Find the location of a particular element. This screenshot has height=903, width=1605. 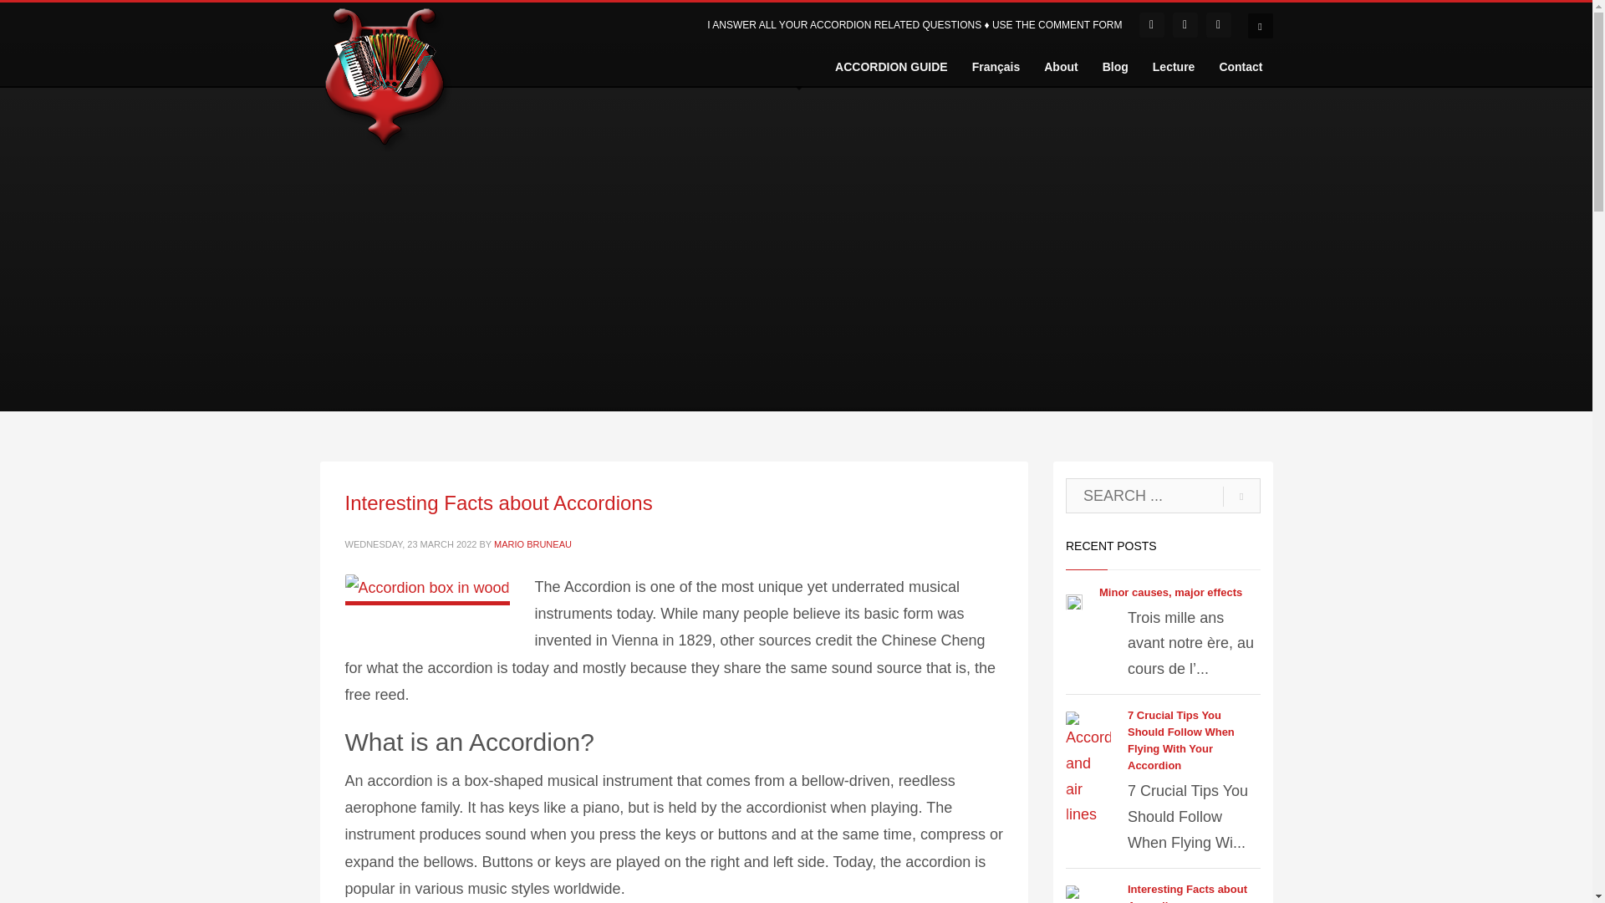

About is located at coordinates (1060, 66).